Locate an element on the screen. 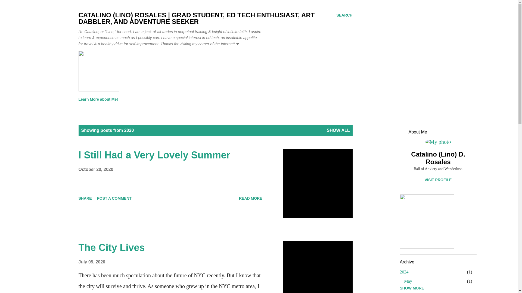 This screenshot has width=522, height=293. SEARCH is located at coordinates (344, 15).